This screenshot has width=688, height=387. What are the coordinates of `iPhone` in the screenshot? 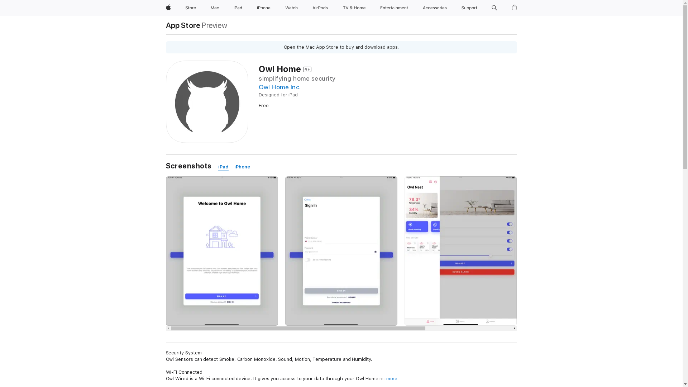 It's located at (242, 167).